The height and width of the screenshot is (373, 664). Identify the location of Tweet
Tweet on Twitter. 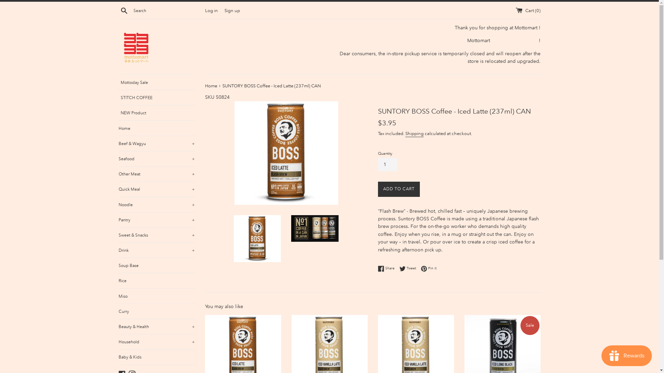
(409, 269).